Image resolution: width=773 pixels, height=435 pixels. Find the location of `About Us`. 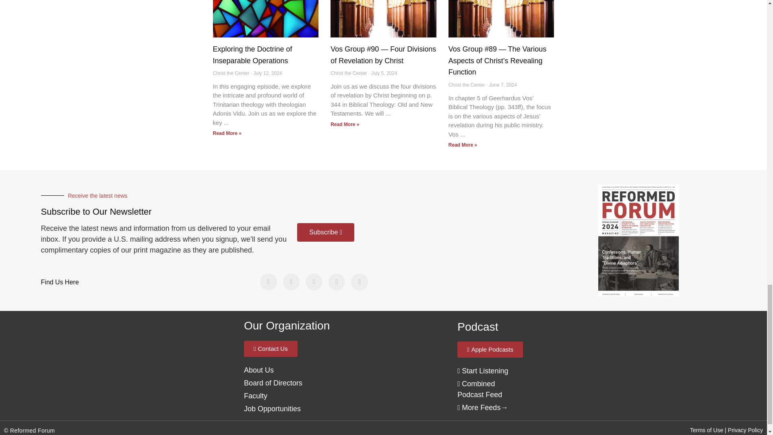

About Us is located at coordinates (273, 383).